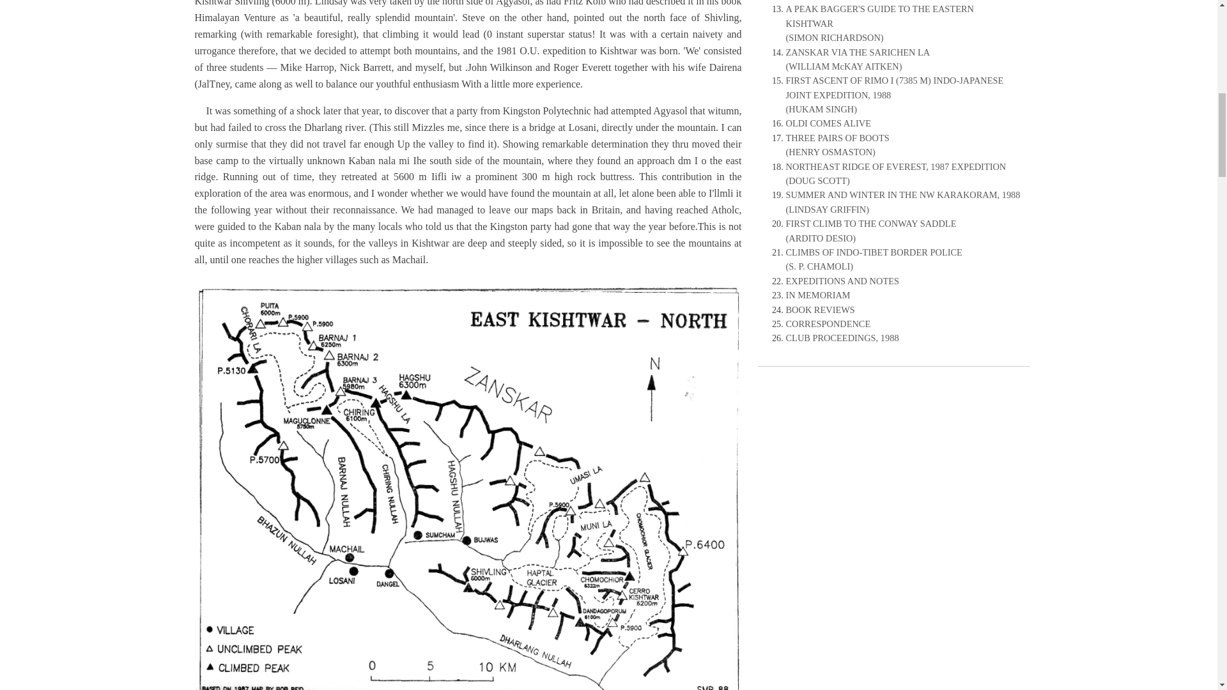  I want to click on BOOK REVIEWS, so click(821, 309).